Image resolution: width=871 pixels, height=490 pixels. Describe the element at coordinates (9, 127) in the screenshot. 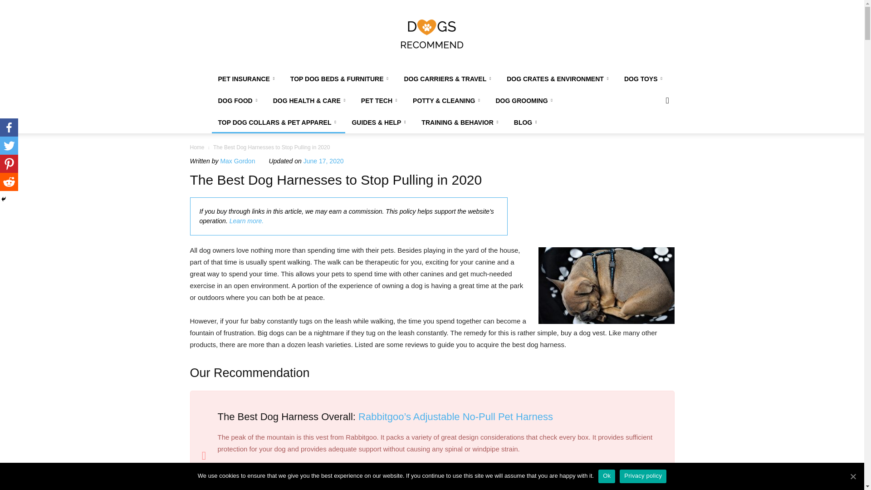

I see `Facebook` at that location.